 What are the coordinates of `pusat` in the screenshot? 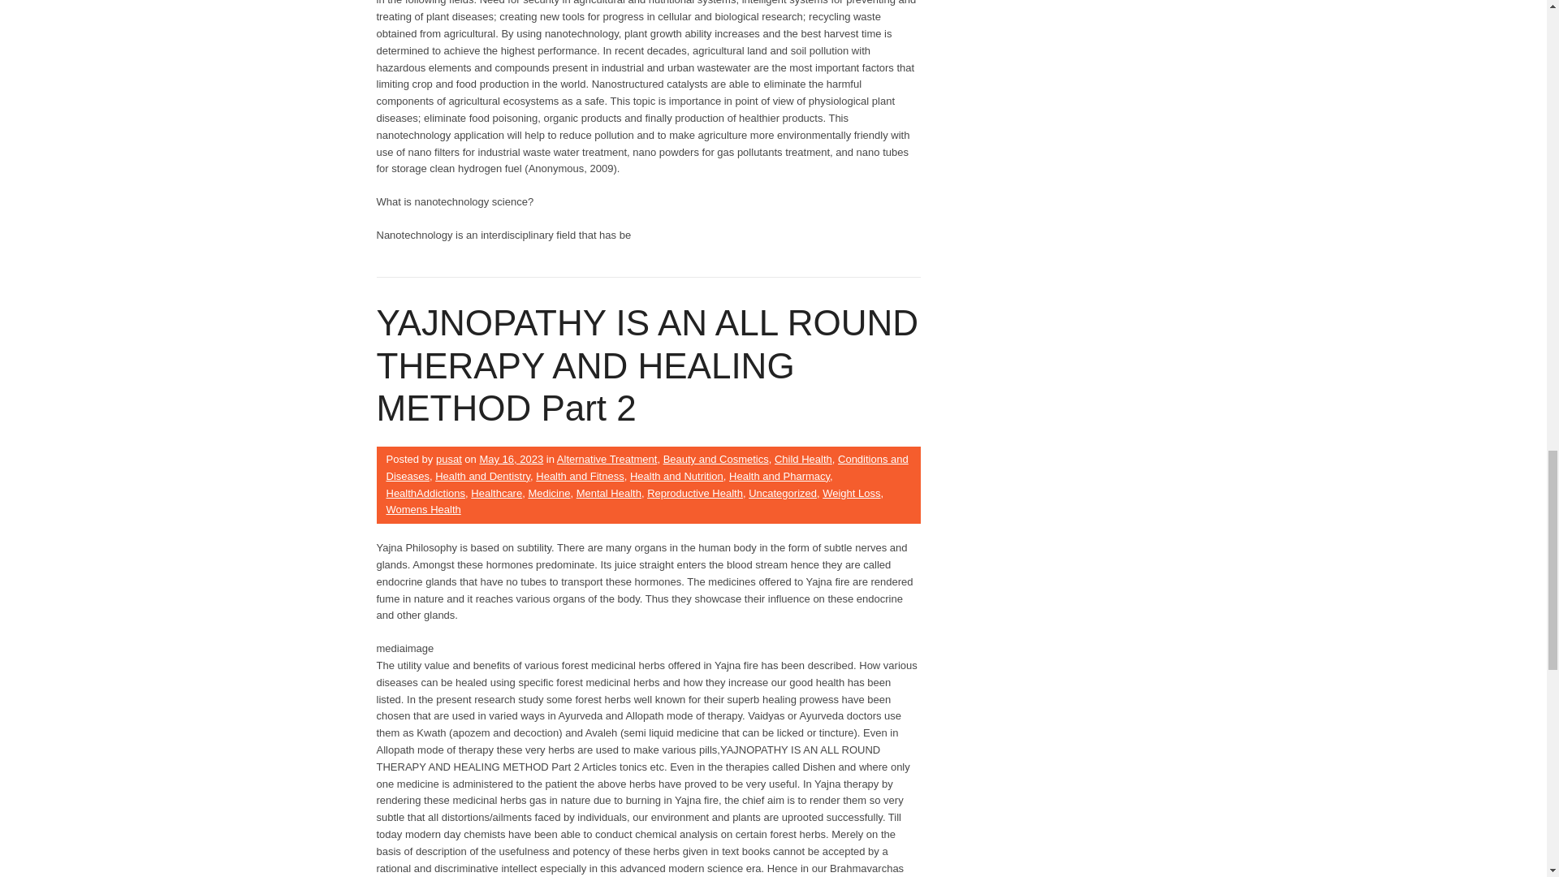 It's located at (448, 460).